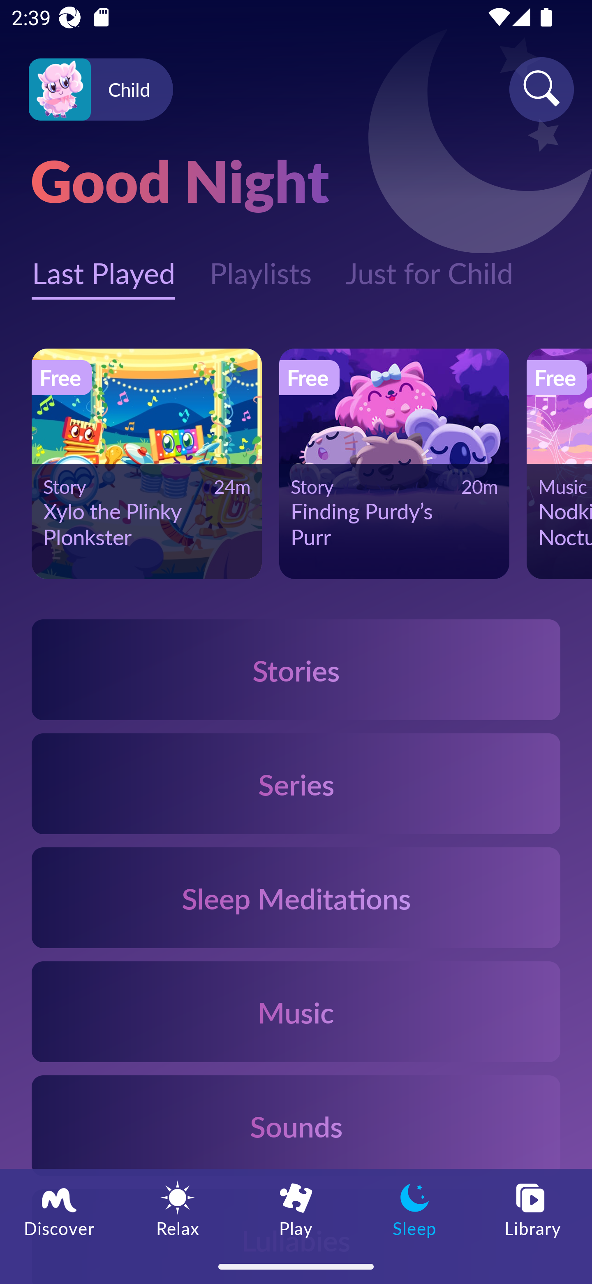 The image size is (592, 1284). Describe the element at coordinates (296, 784) in the screenshot. I see `Series` at that location.